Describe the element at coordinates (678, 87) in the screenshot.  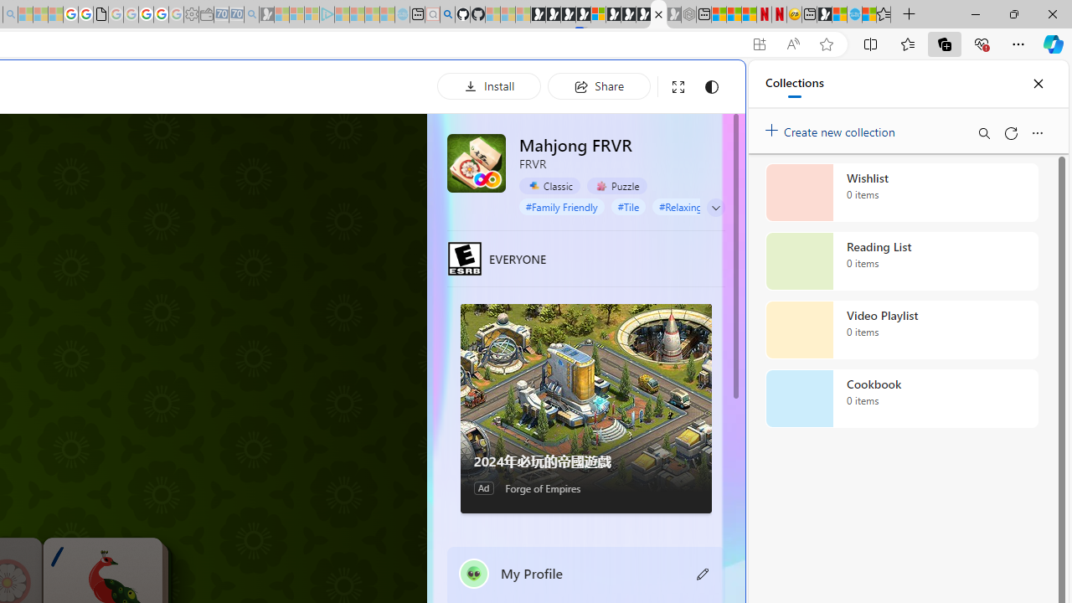
I see `Full screen` at that location.